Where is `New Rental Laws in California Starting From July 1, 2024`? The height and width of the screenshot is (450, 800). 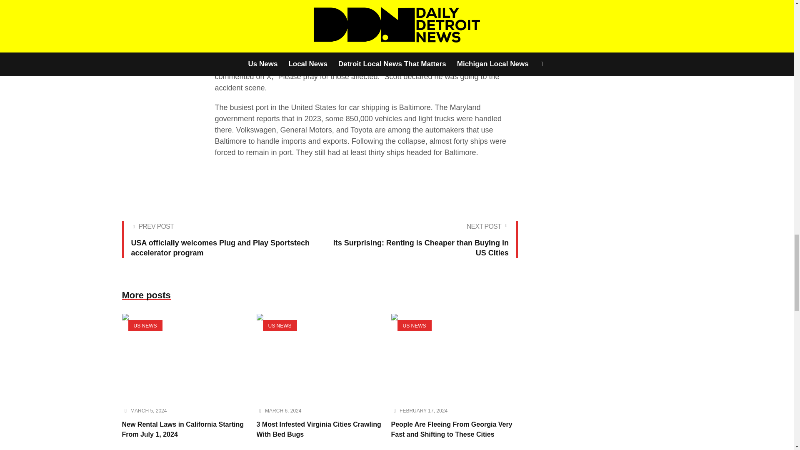 New Rental Laws in California Starting From July 1, 2024 is located at coordinates (185, 357).